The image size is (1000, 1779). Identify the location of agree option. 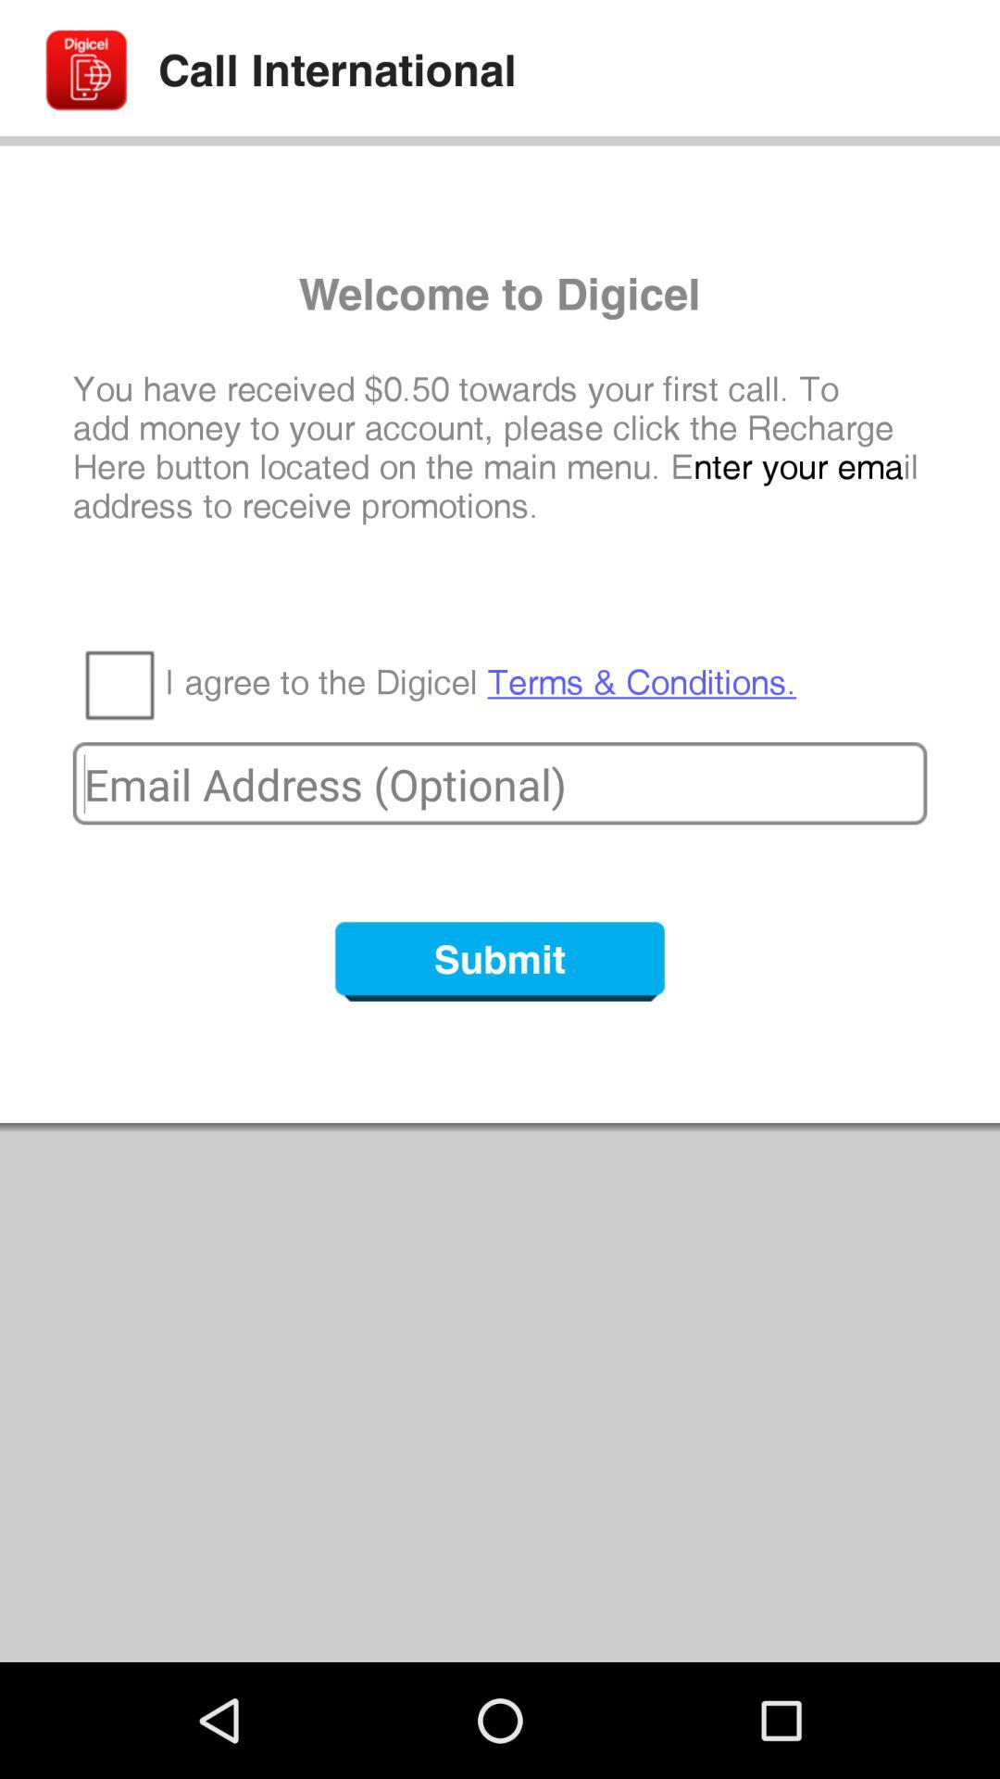
(119, 684).